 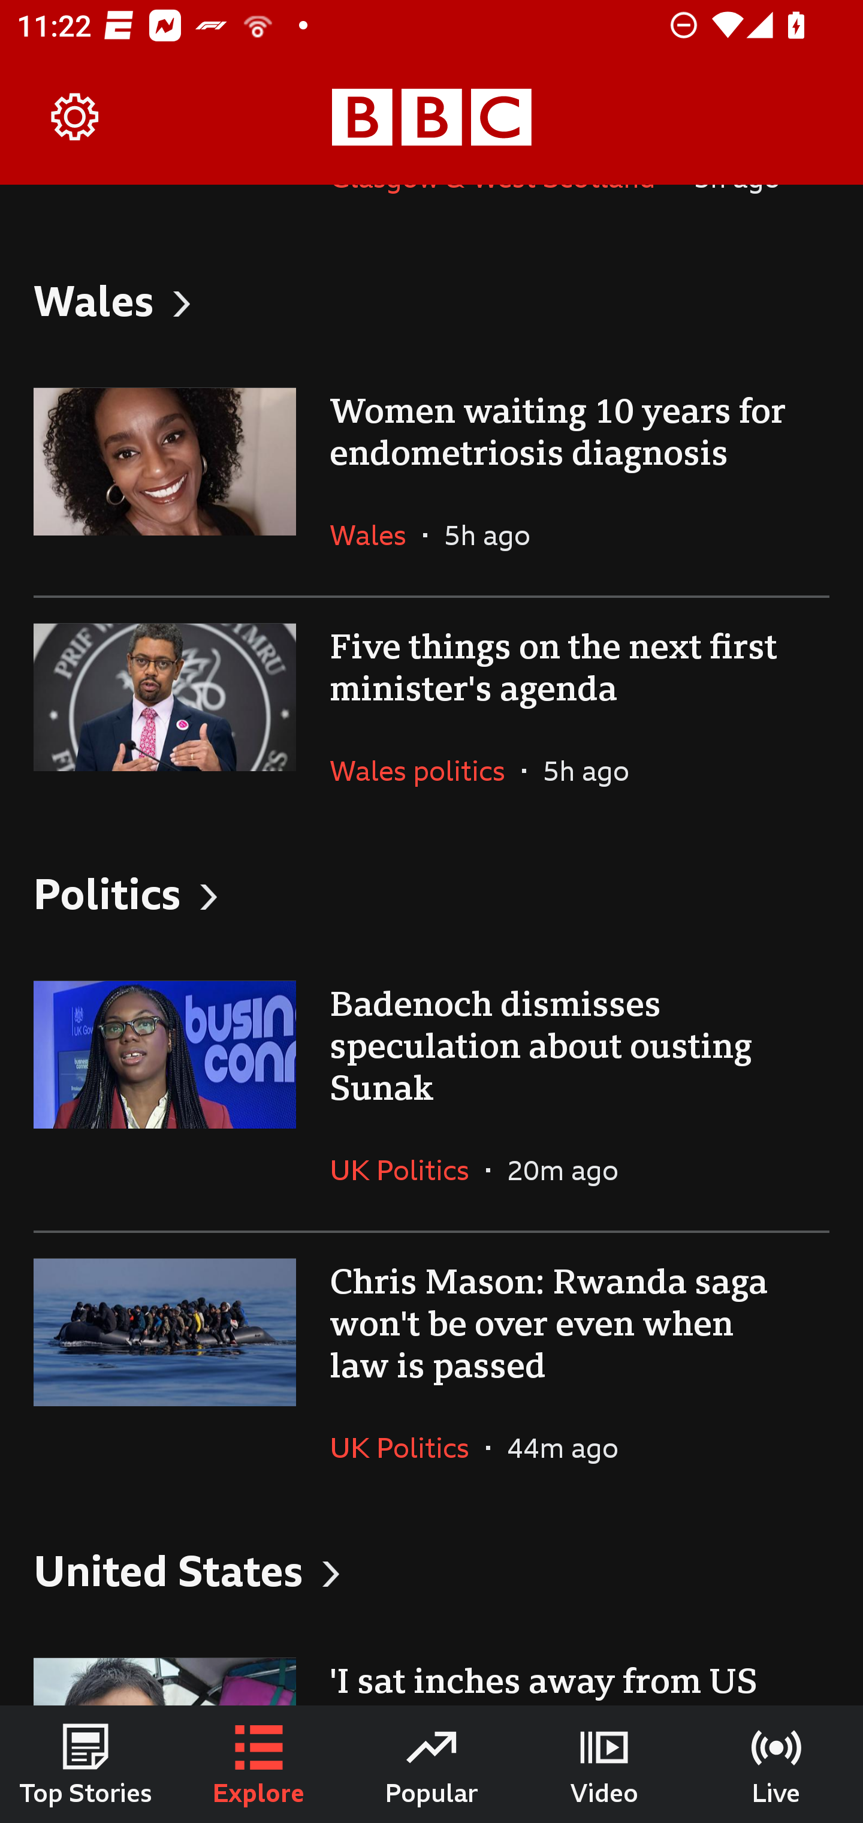 I want to click on Wales In the section Wales, so click(x=376, y=535).